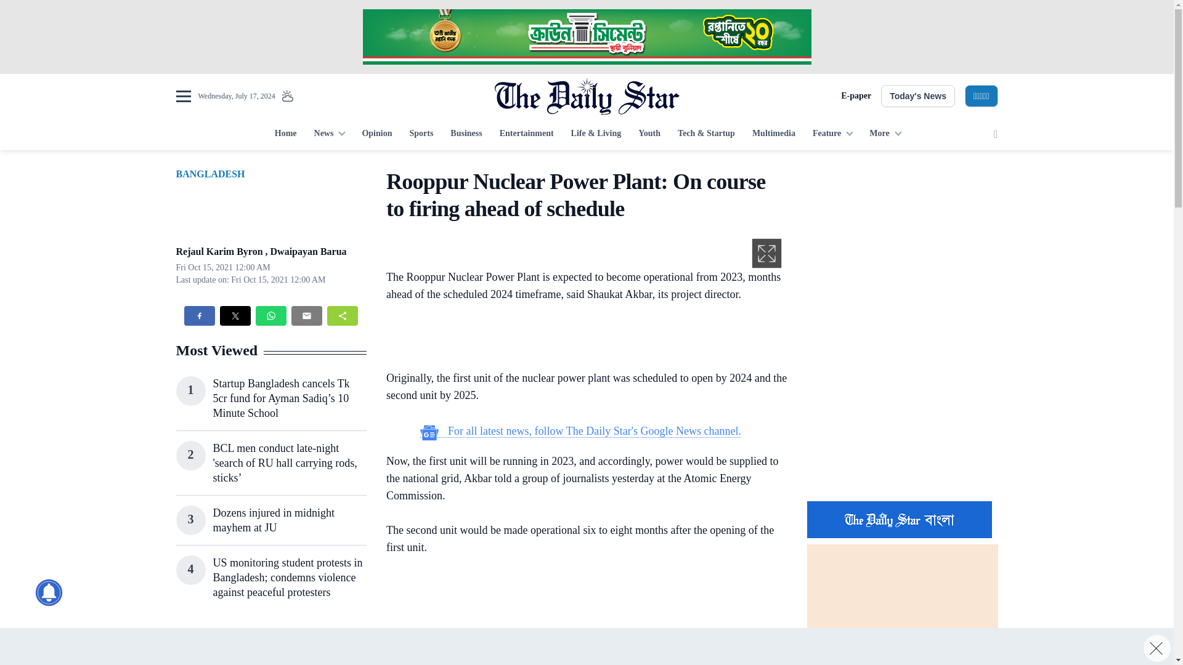  I want to click on Today's News, so click(918, 96).